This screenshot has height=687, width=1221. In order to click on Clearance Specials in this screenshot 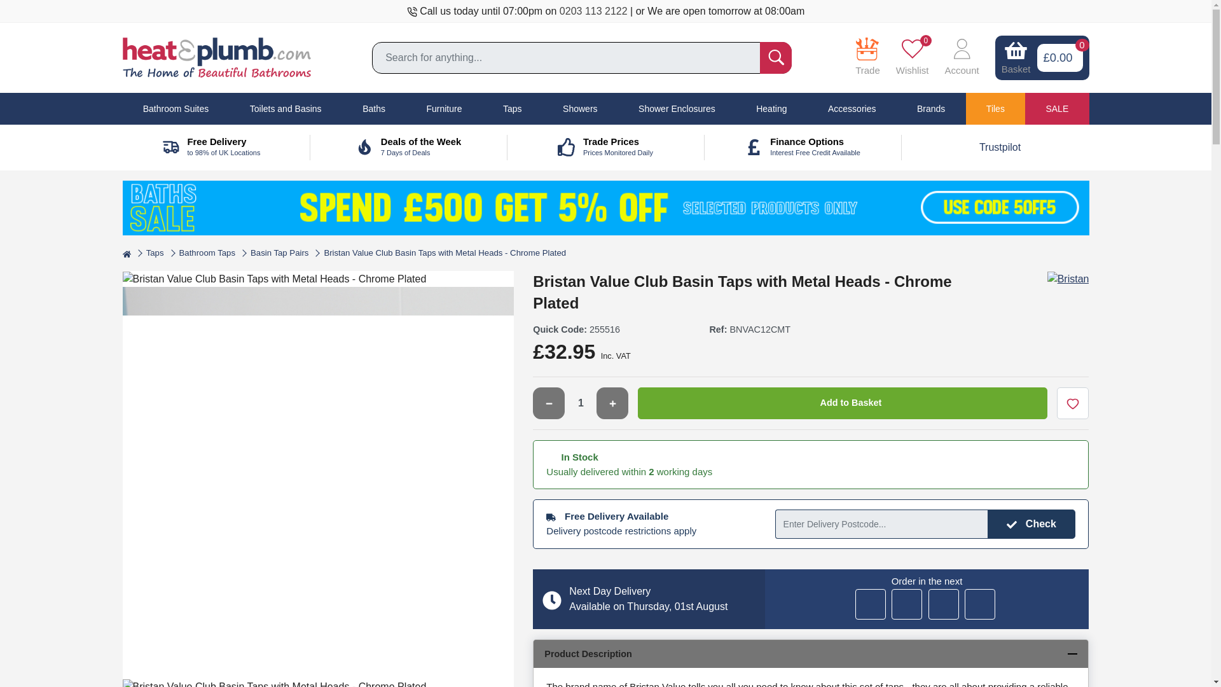, I will do `click(1000, 146)`.